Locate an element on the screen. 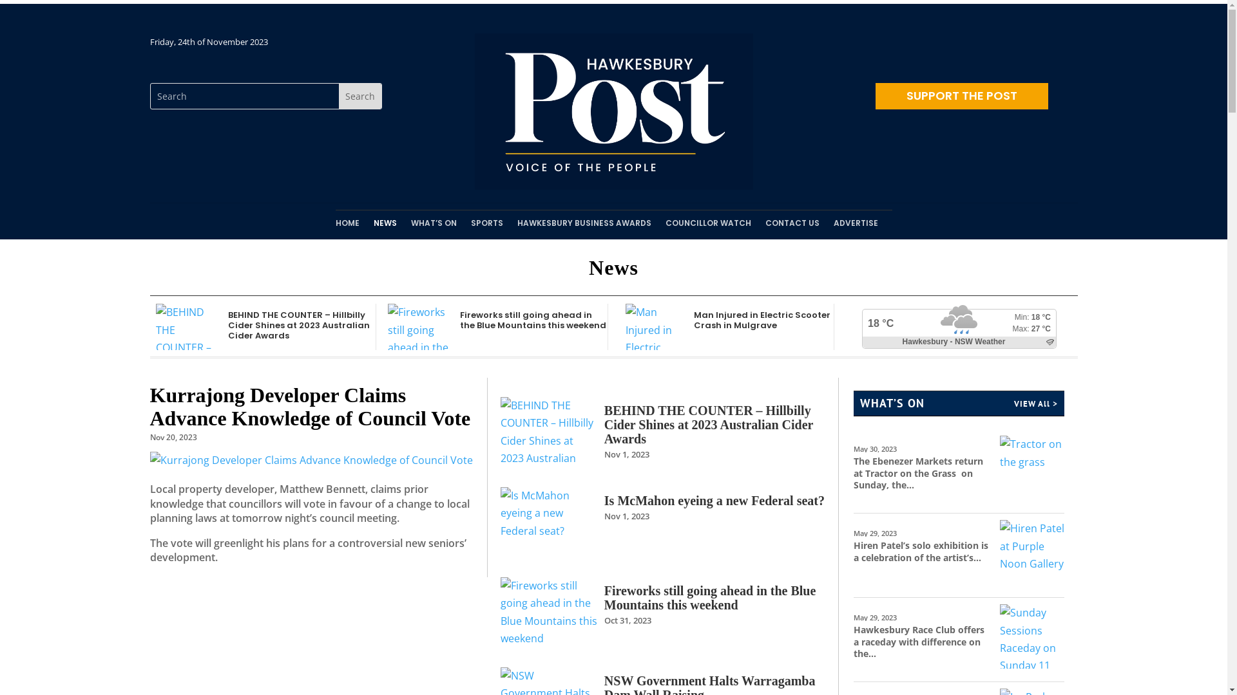  Man Injured in Electric Scooter Crash in Mulgrave is located at coordinates (762, 320).